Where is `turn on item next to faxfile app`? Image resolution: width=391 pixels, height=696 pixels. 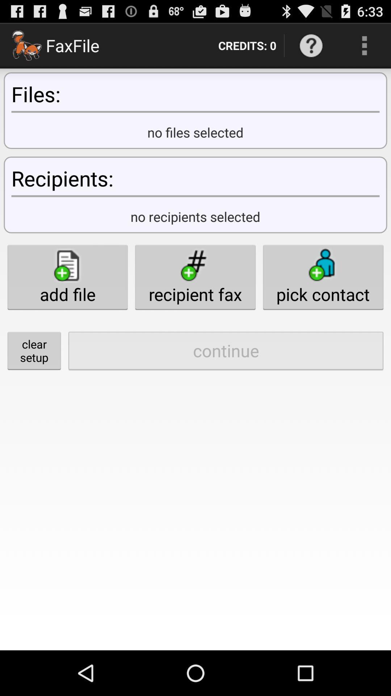 turn on item next to faxfile app is located at coordinates (247, 46).